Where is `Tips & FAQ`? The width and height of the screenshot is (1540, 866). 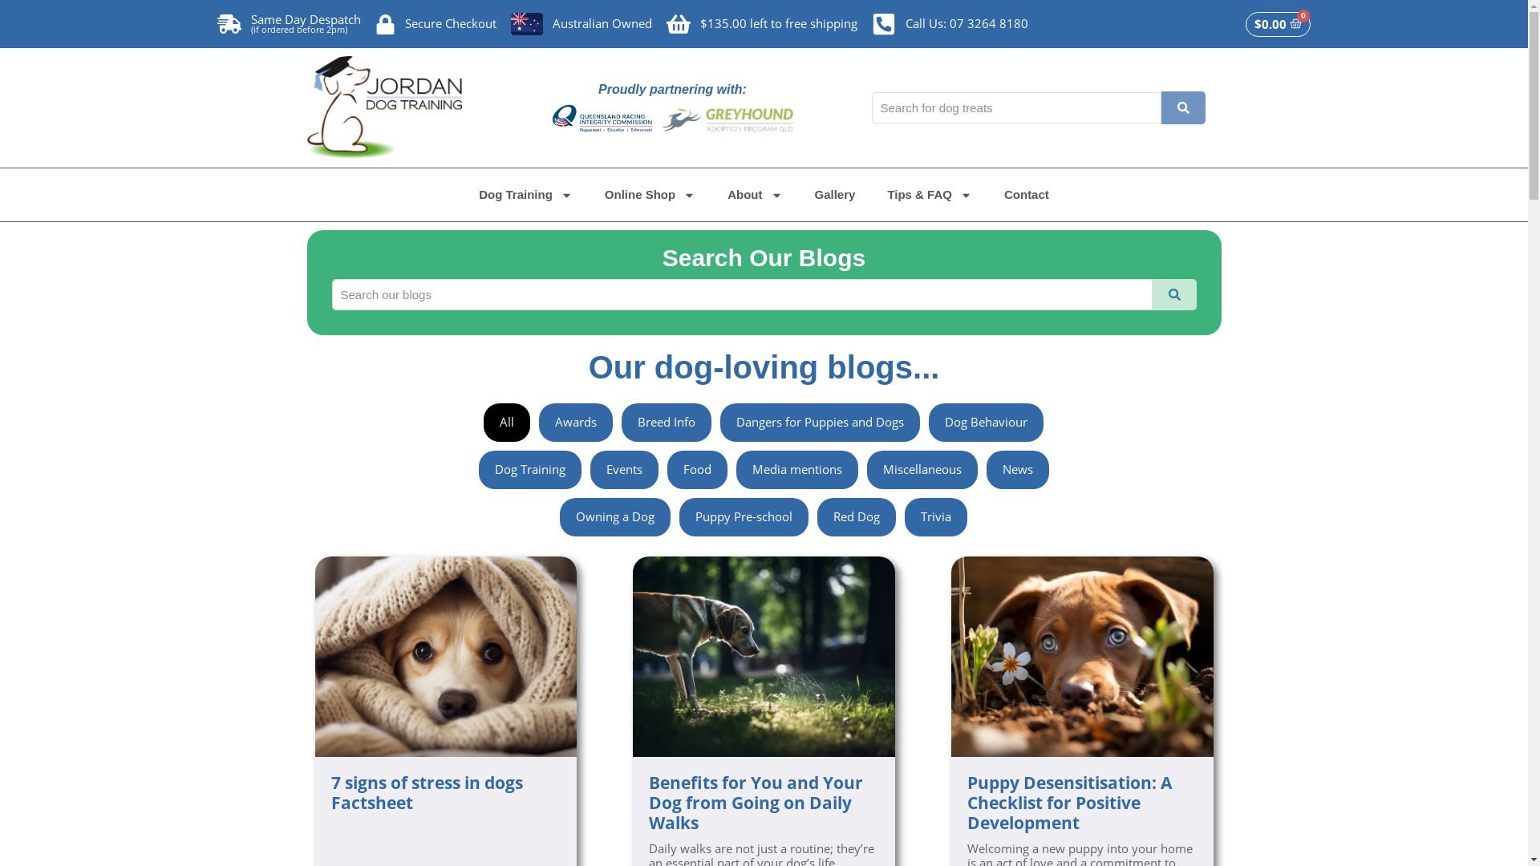 Tips & FAQ is located at coordinates (930, 195).